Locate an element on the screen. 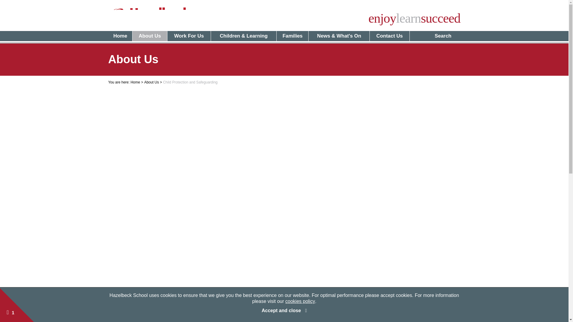  About Us is located at coordinates (149, 36).